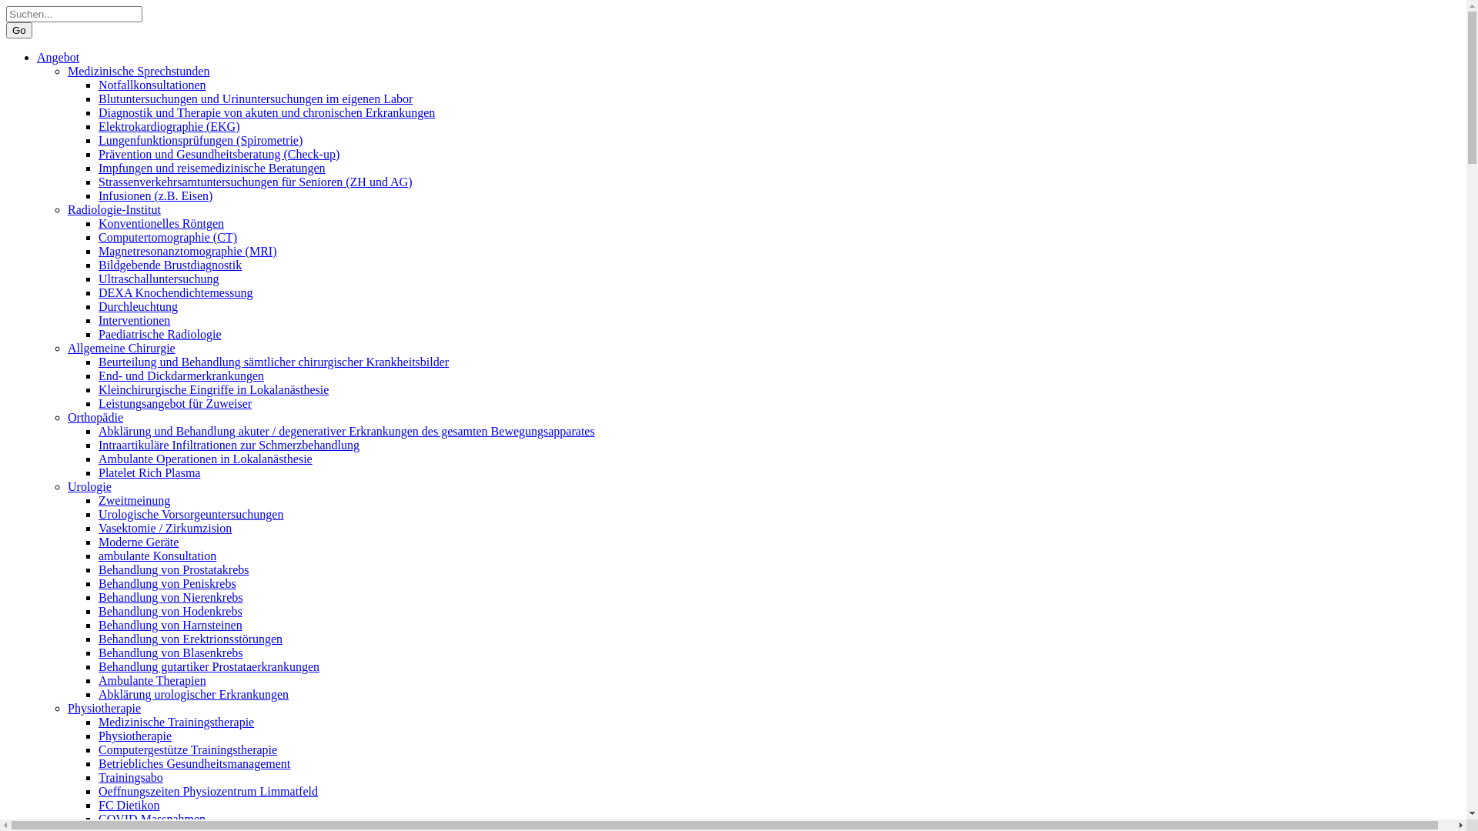 The height and width of the screenshot is (831, 1478). Describe the element at coordinates (171, 597) in the screenshot. I see `Behandlung von Nierenkrebs` at that location.